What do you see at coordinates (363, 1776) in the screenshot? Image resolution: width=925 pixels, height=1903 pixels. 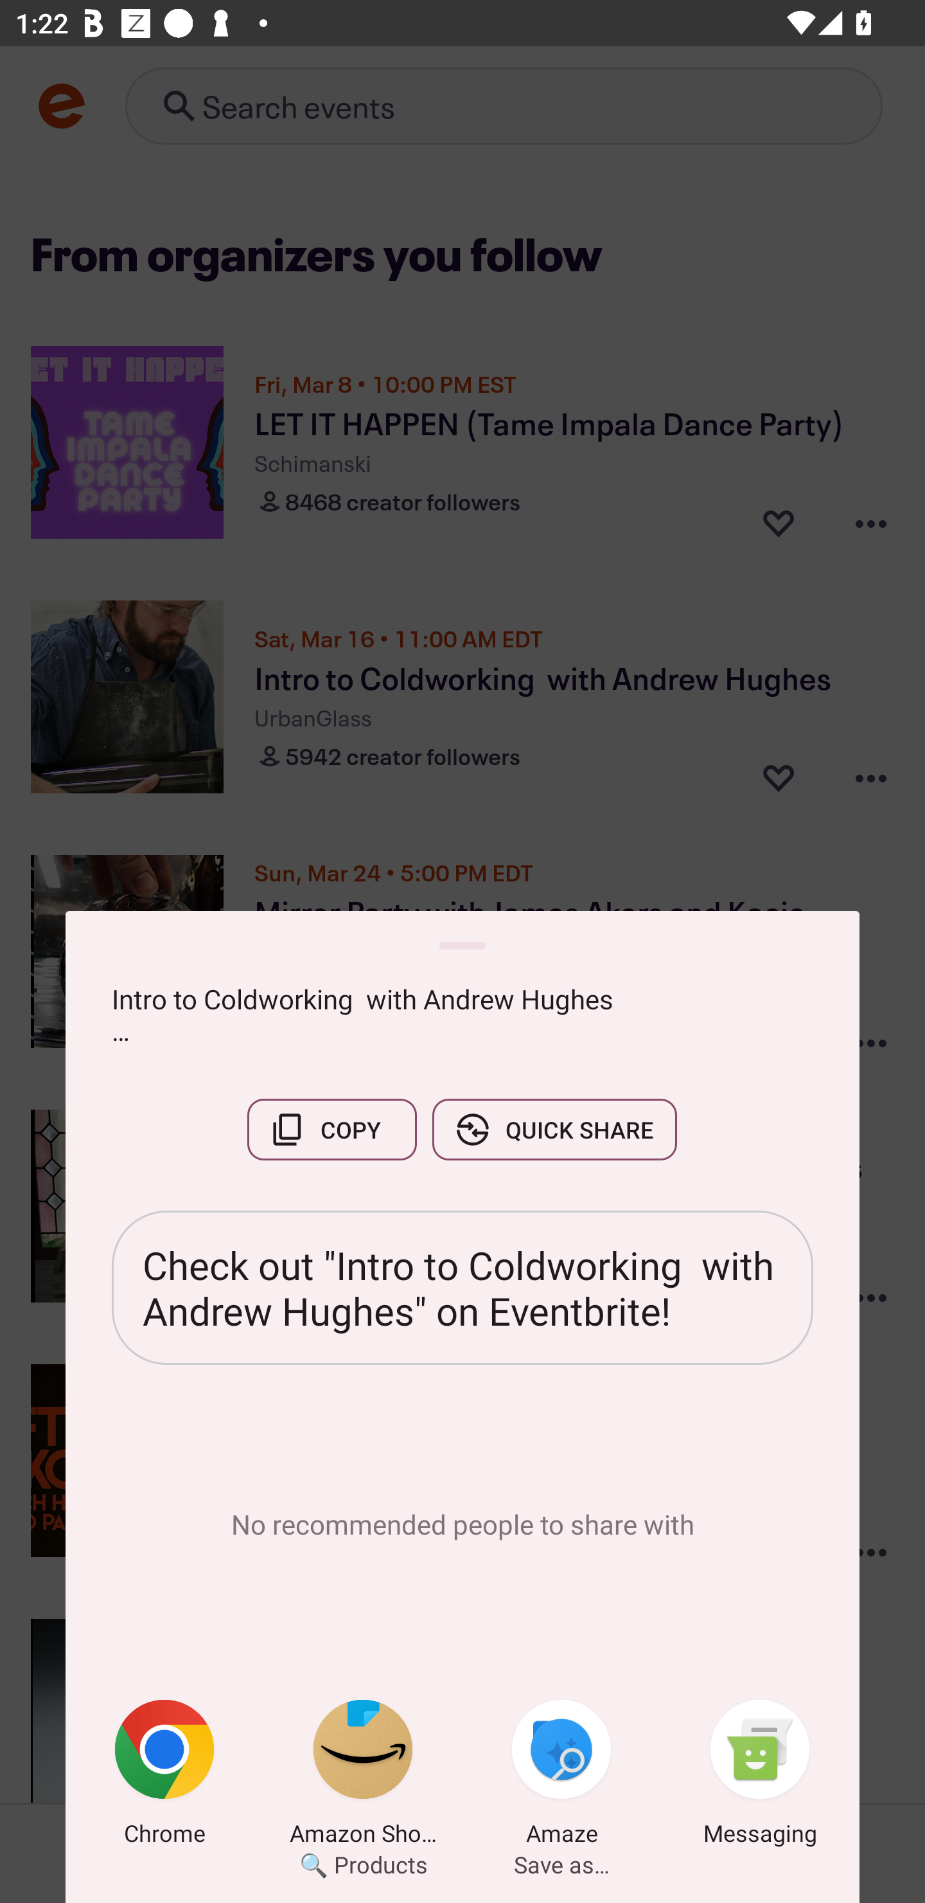 I see `Amazon Shopping 🔍 Products` at bounding box center [363, 1776].